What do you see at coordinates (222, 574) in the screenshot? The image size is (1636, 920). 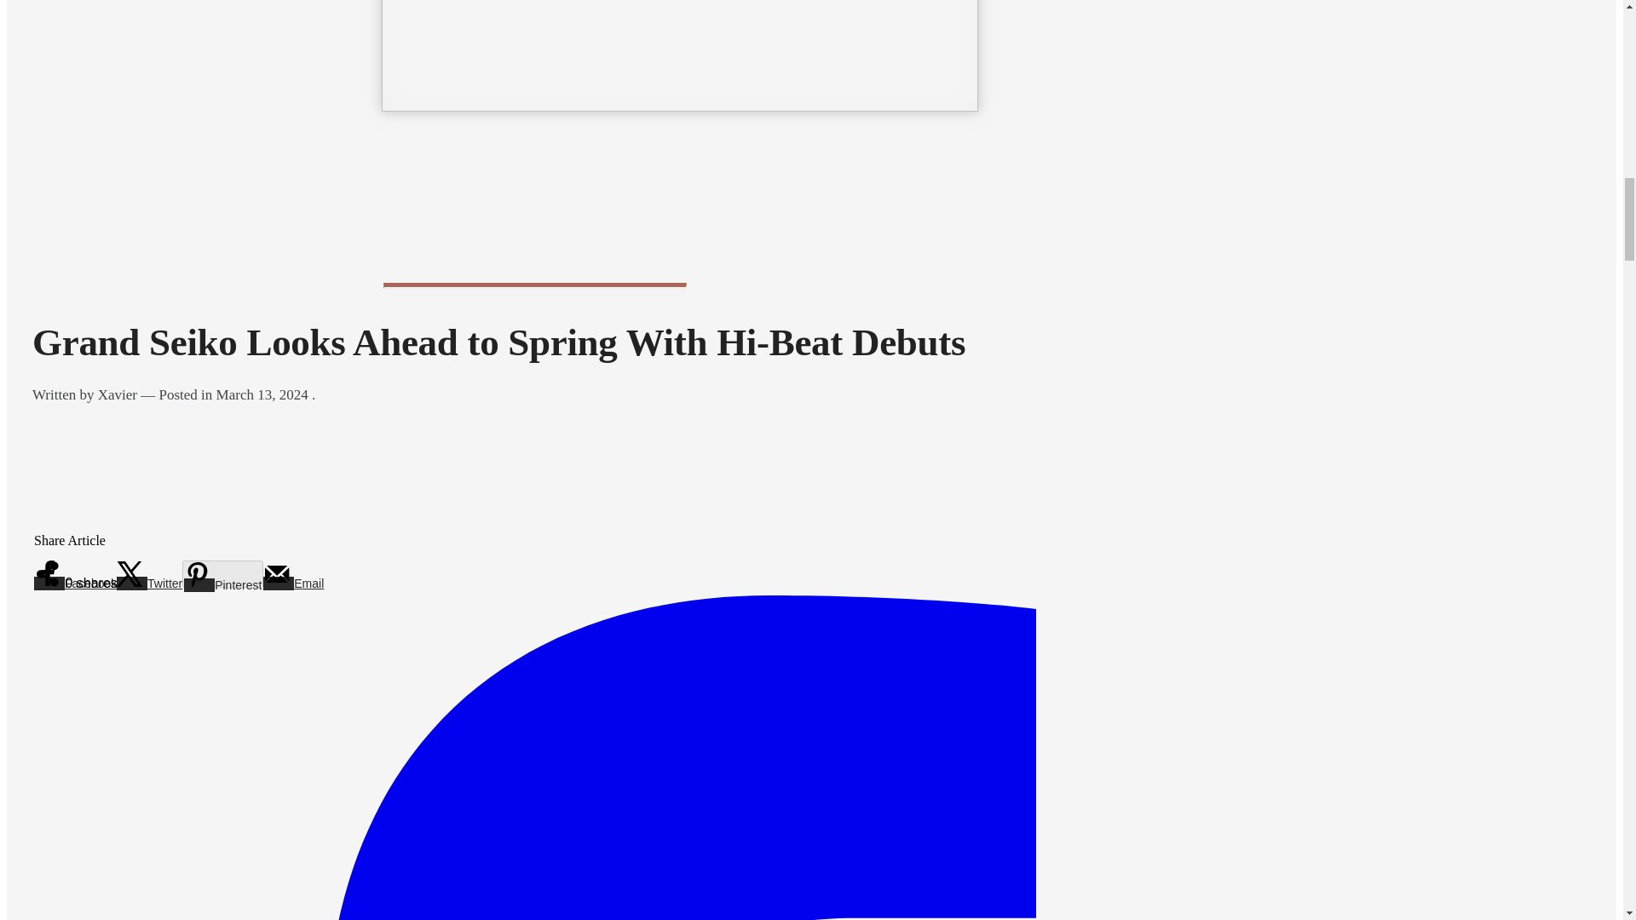 I see `Save to Pinterest` at bounding box center [222, 574].